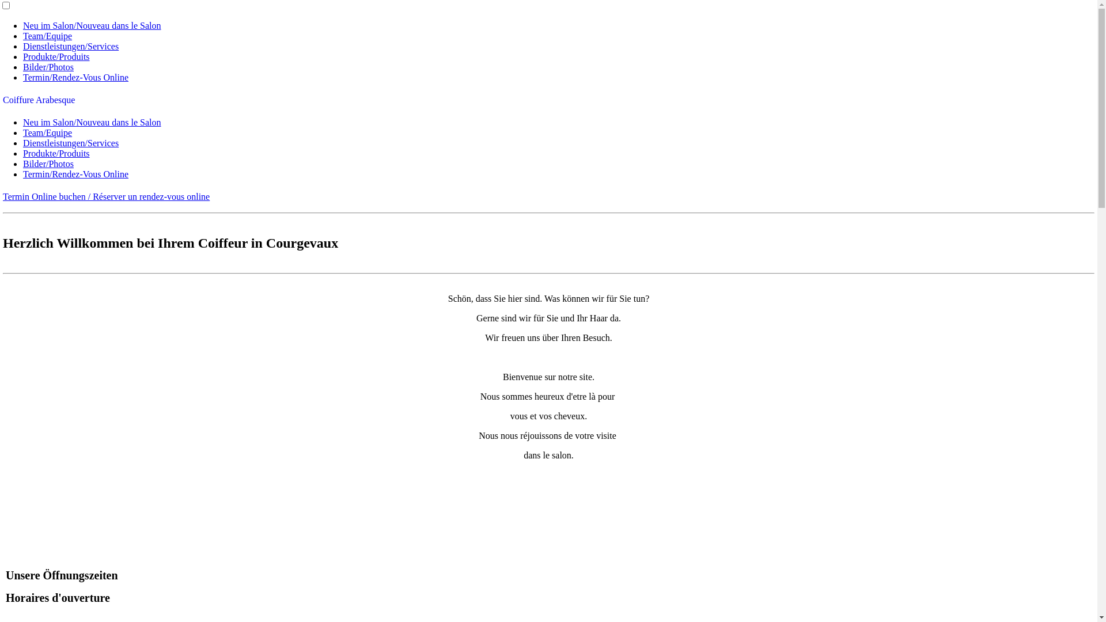 The image size is (1106, 622). What do you see at coordinates (48, 164) in the screenshot?
I see `Bilder/Photos` at bounding box center [48, 164].